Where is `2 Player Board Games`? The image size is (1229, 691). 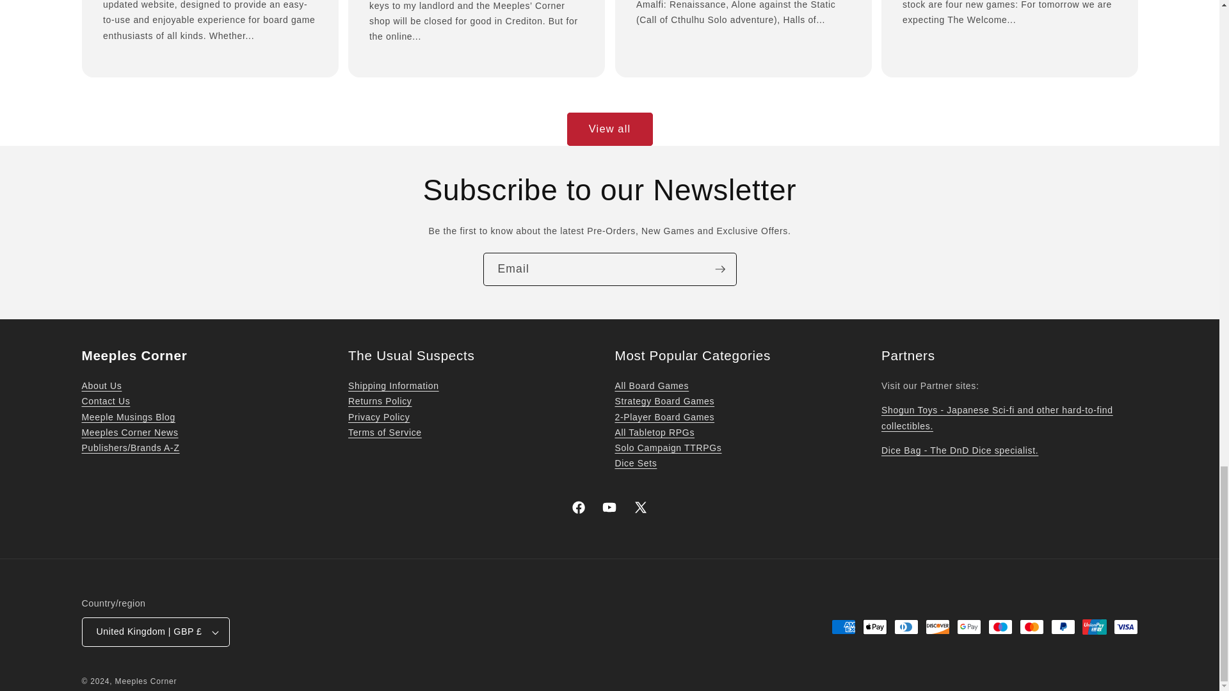 2 Player Board Games is located at coordinates (664, 417).